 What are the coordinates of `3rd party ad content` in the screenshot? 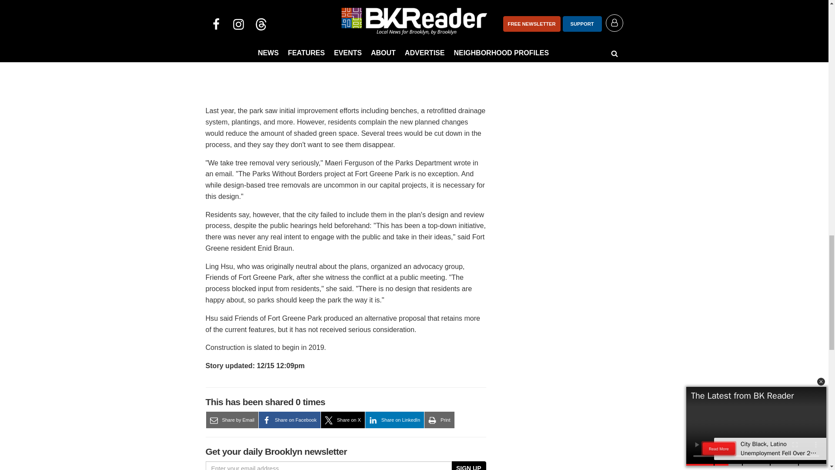 It's located at (558, 32).